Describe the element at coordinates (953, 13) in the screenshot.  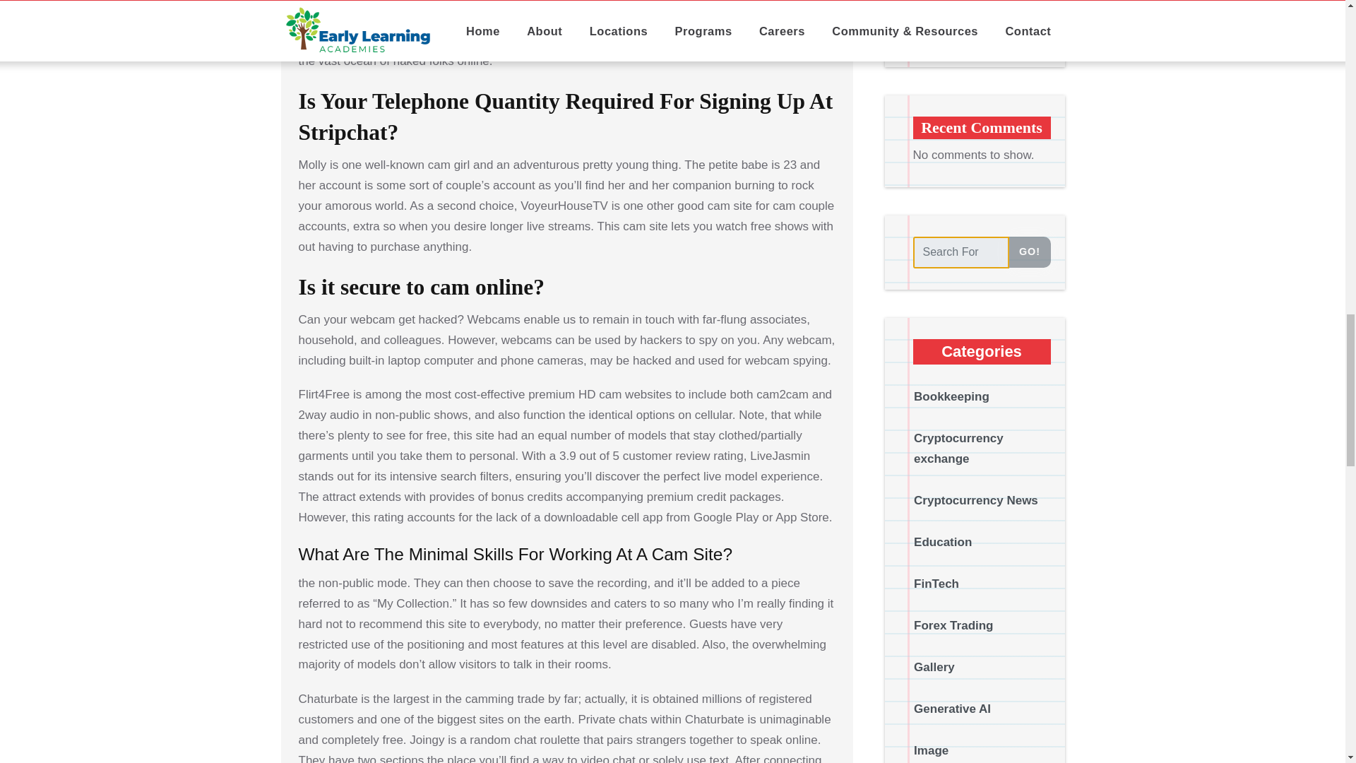
I see `Forex Trading` at that location.